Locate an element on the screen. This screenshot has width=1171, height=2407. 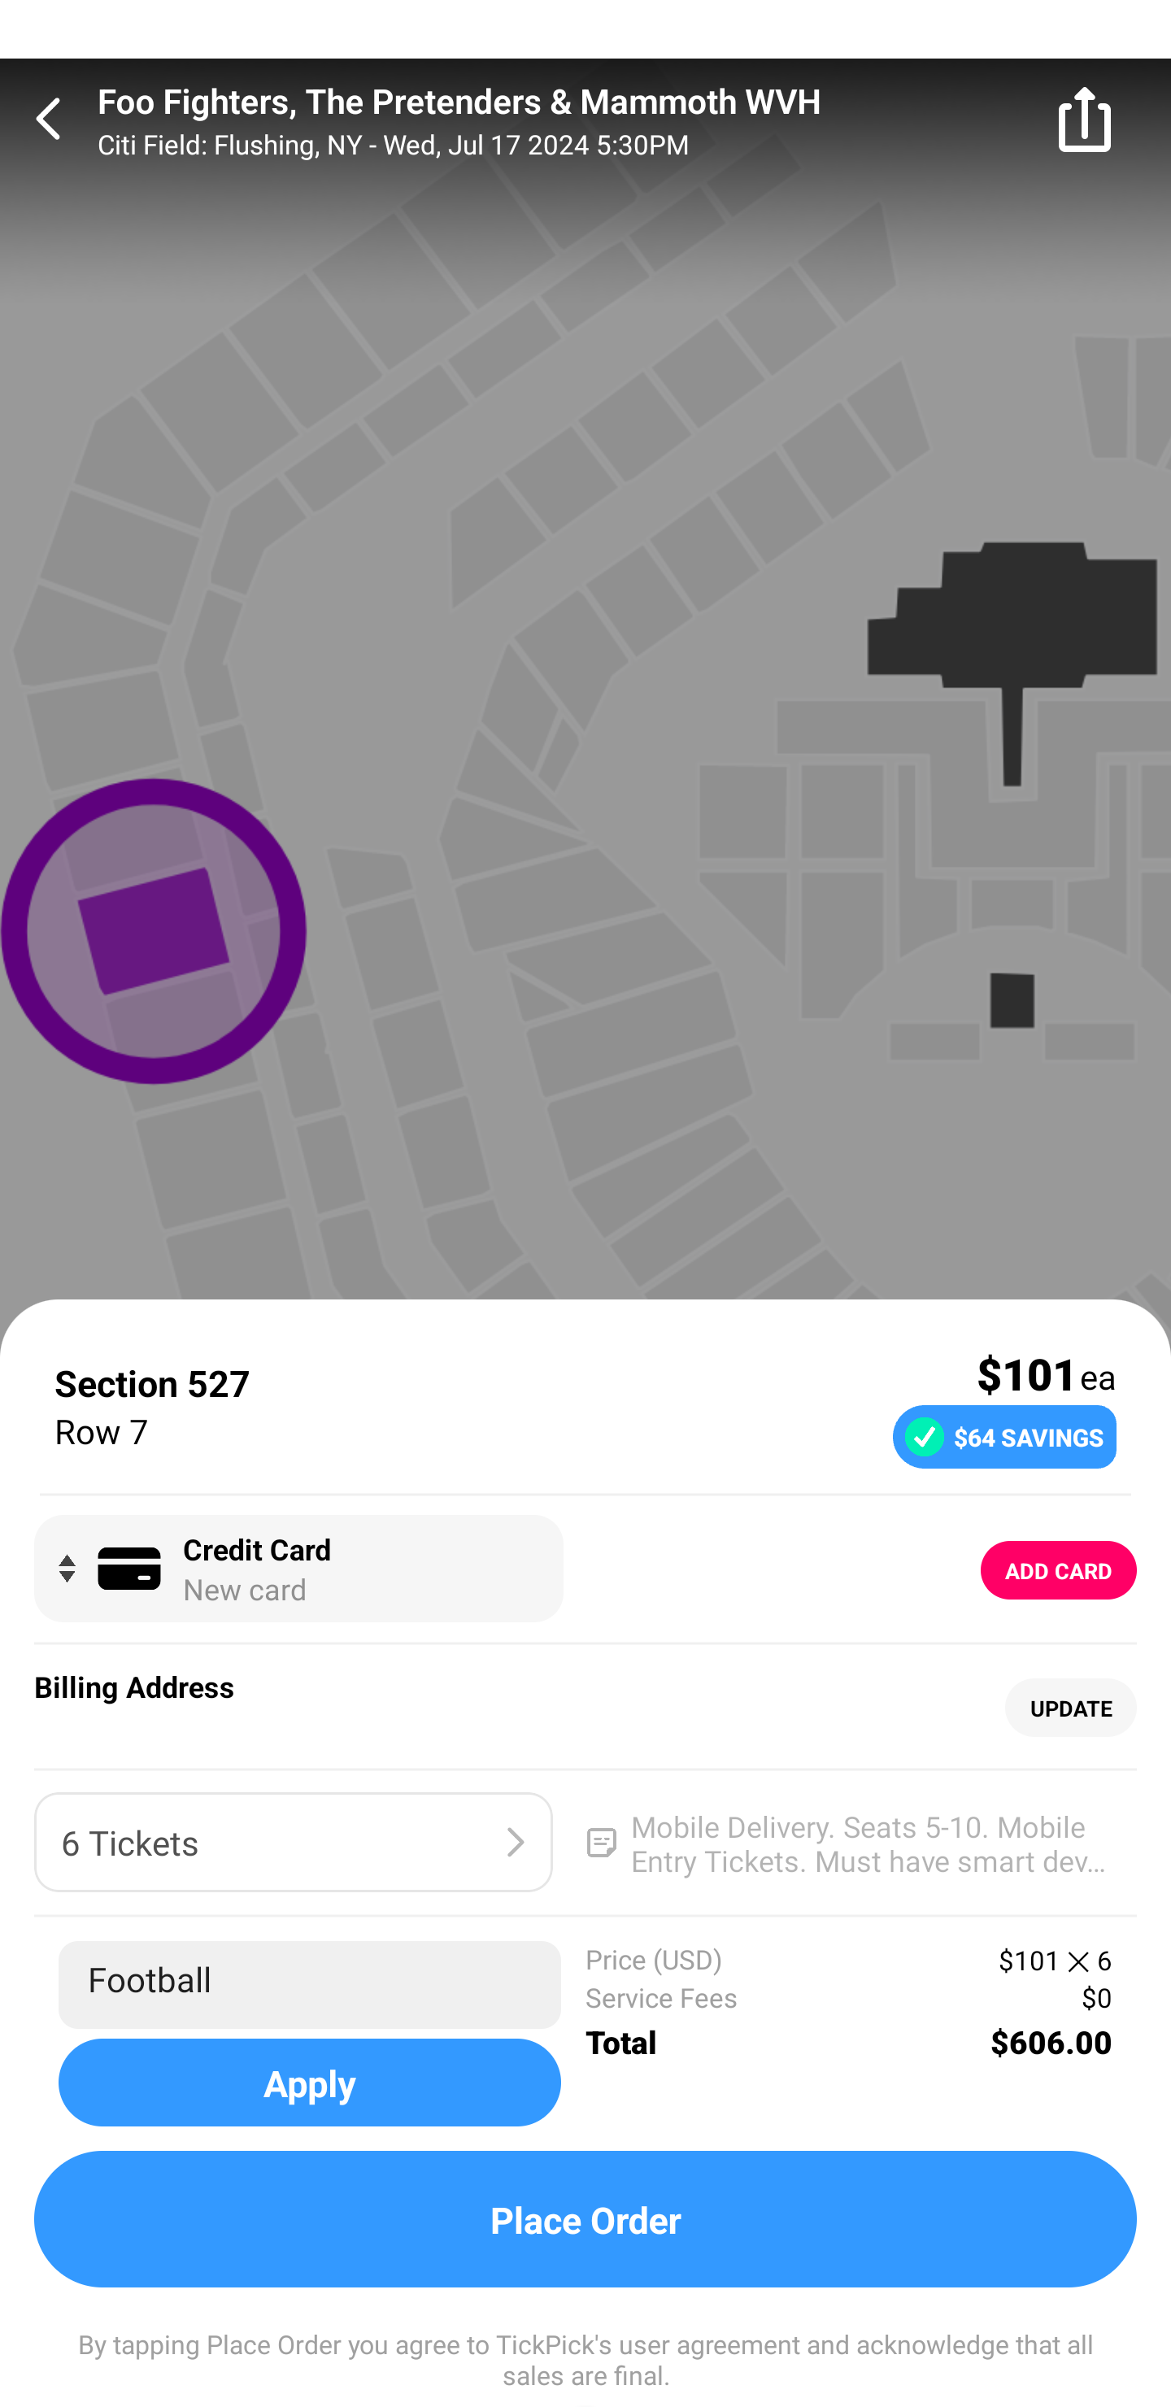
$64 SAVINGS is located at coordinates (1003, 1436).